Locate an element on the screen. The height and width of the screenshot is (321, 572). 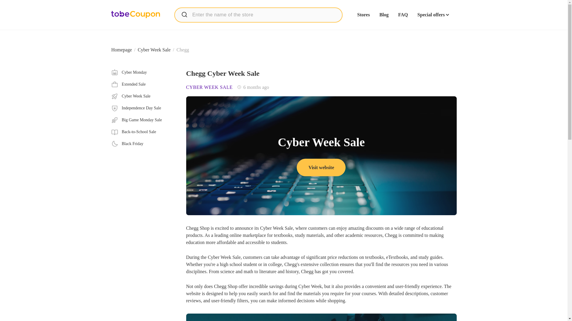
Big Game Monday Sale is located at coordinates (144, 120).